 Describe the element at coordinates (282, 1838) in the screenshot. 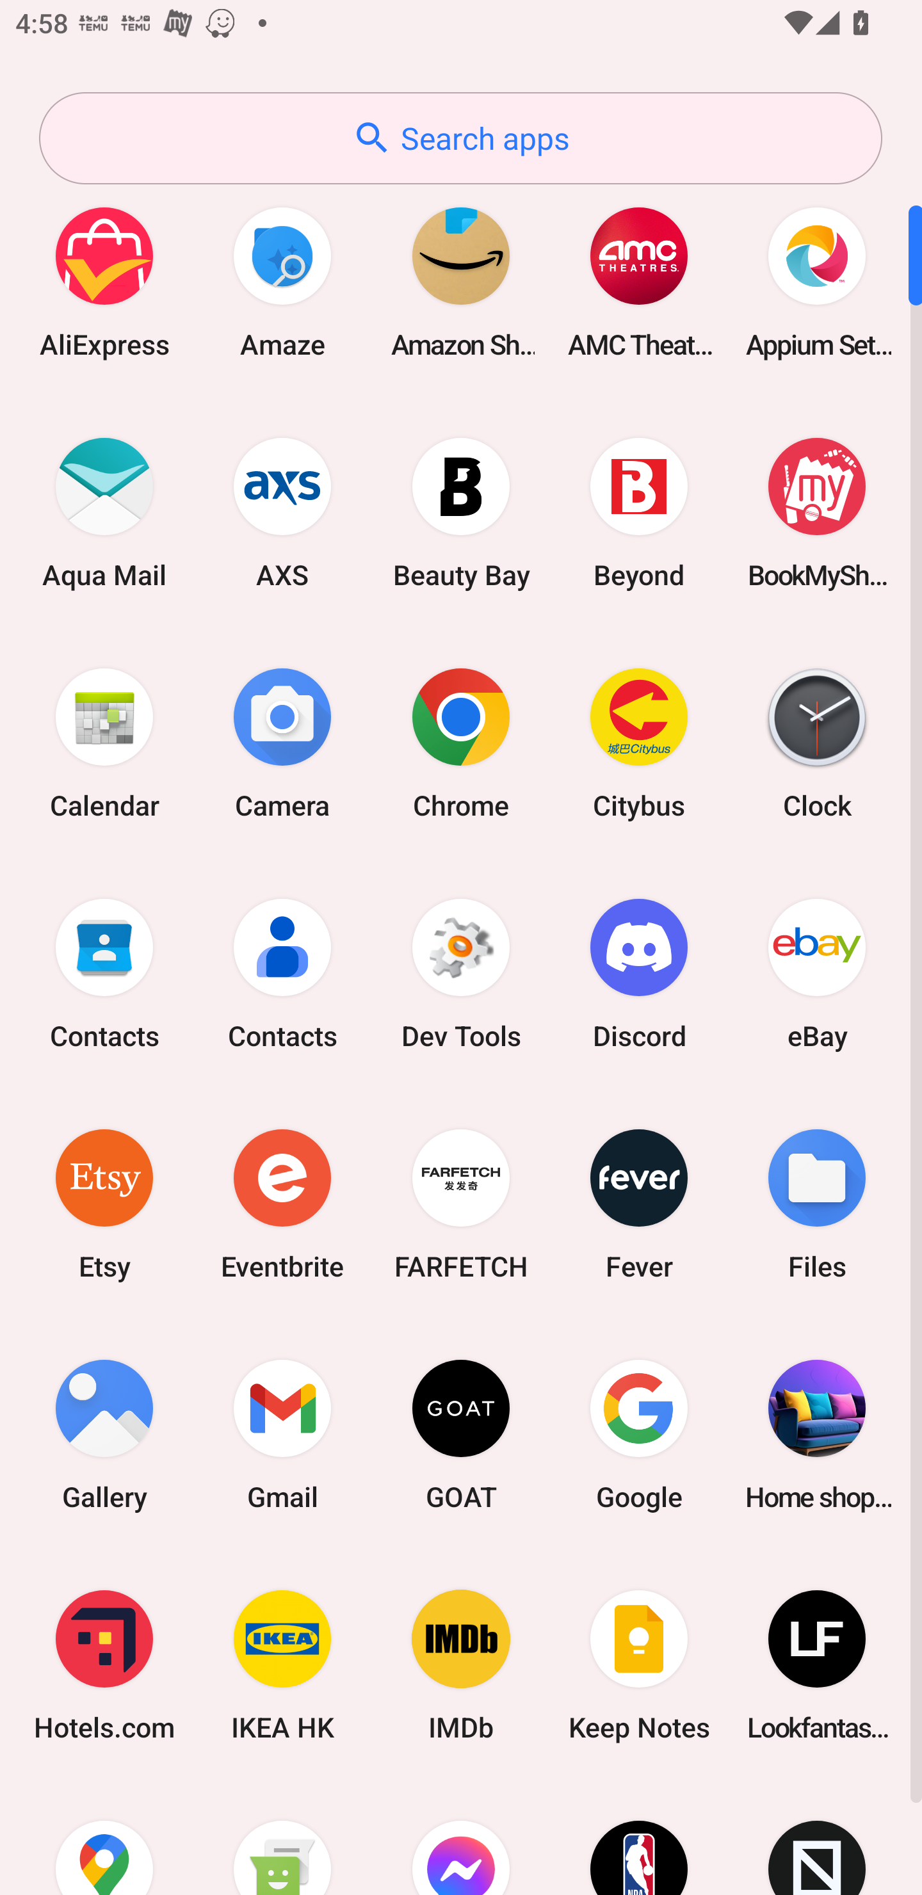

I see `Messaging` at that location.